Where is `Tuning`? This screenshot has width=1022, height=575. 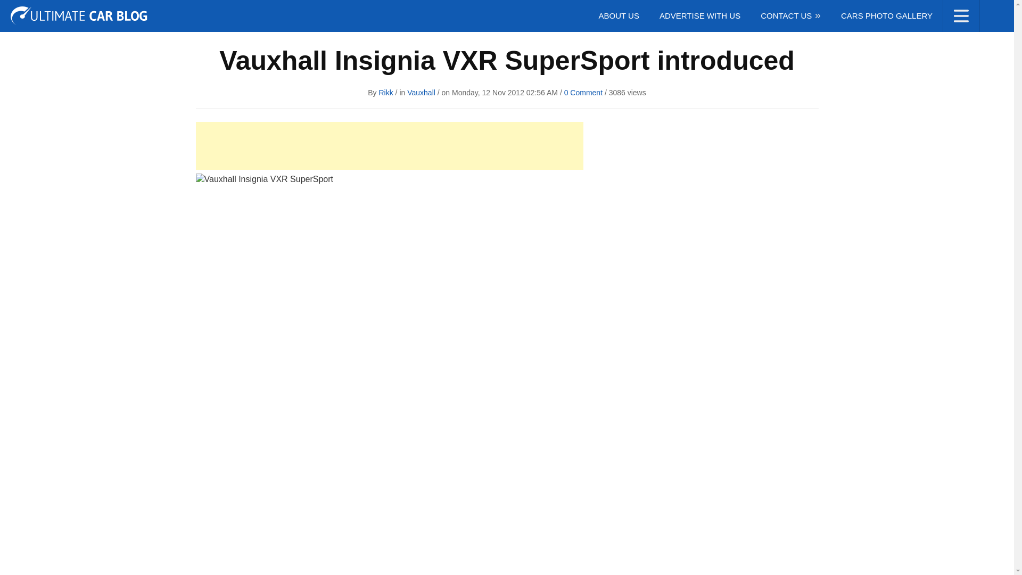
Tuning is located at coordinates (28, 12).